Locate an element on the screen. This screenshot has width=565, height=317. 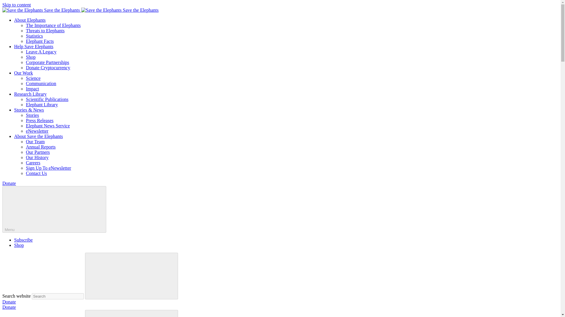
Help Save Elephants is located at coordinates (34, 46).